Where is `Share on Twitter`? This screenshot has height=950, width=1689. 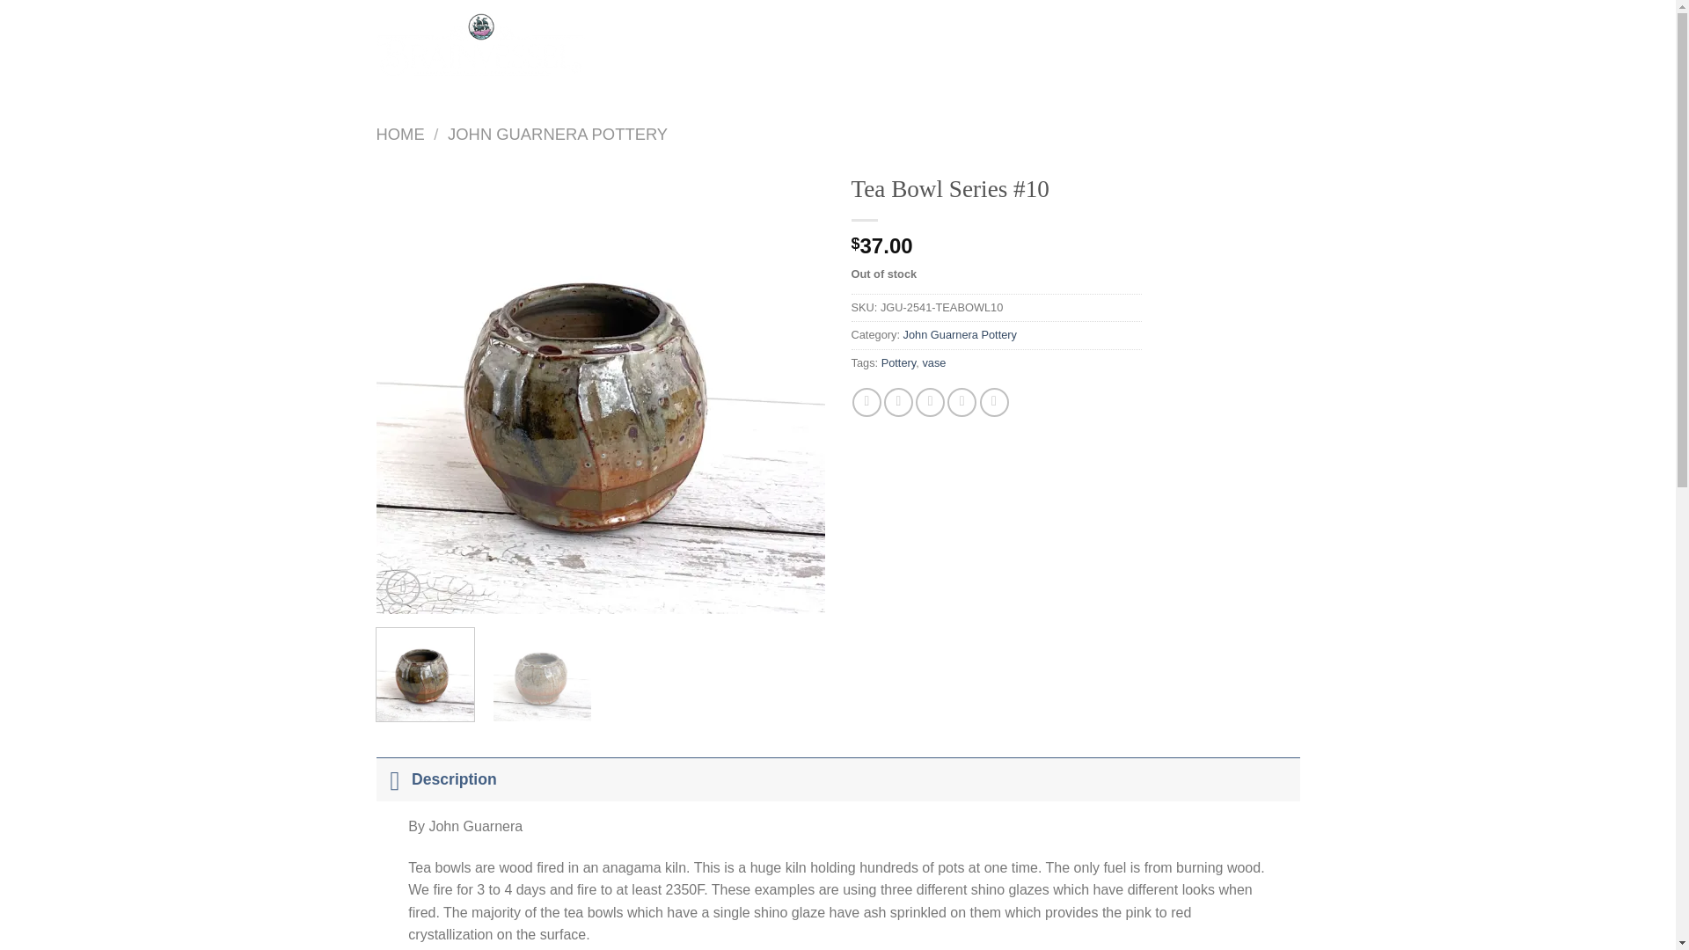
Share on Twitter is located at coordinates (898, 402).